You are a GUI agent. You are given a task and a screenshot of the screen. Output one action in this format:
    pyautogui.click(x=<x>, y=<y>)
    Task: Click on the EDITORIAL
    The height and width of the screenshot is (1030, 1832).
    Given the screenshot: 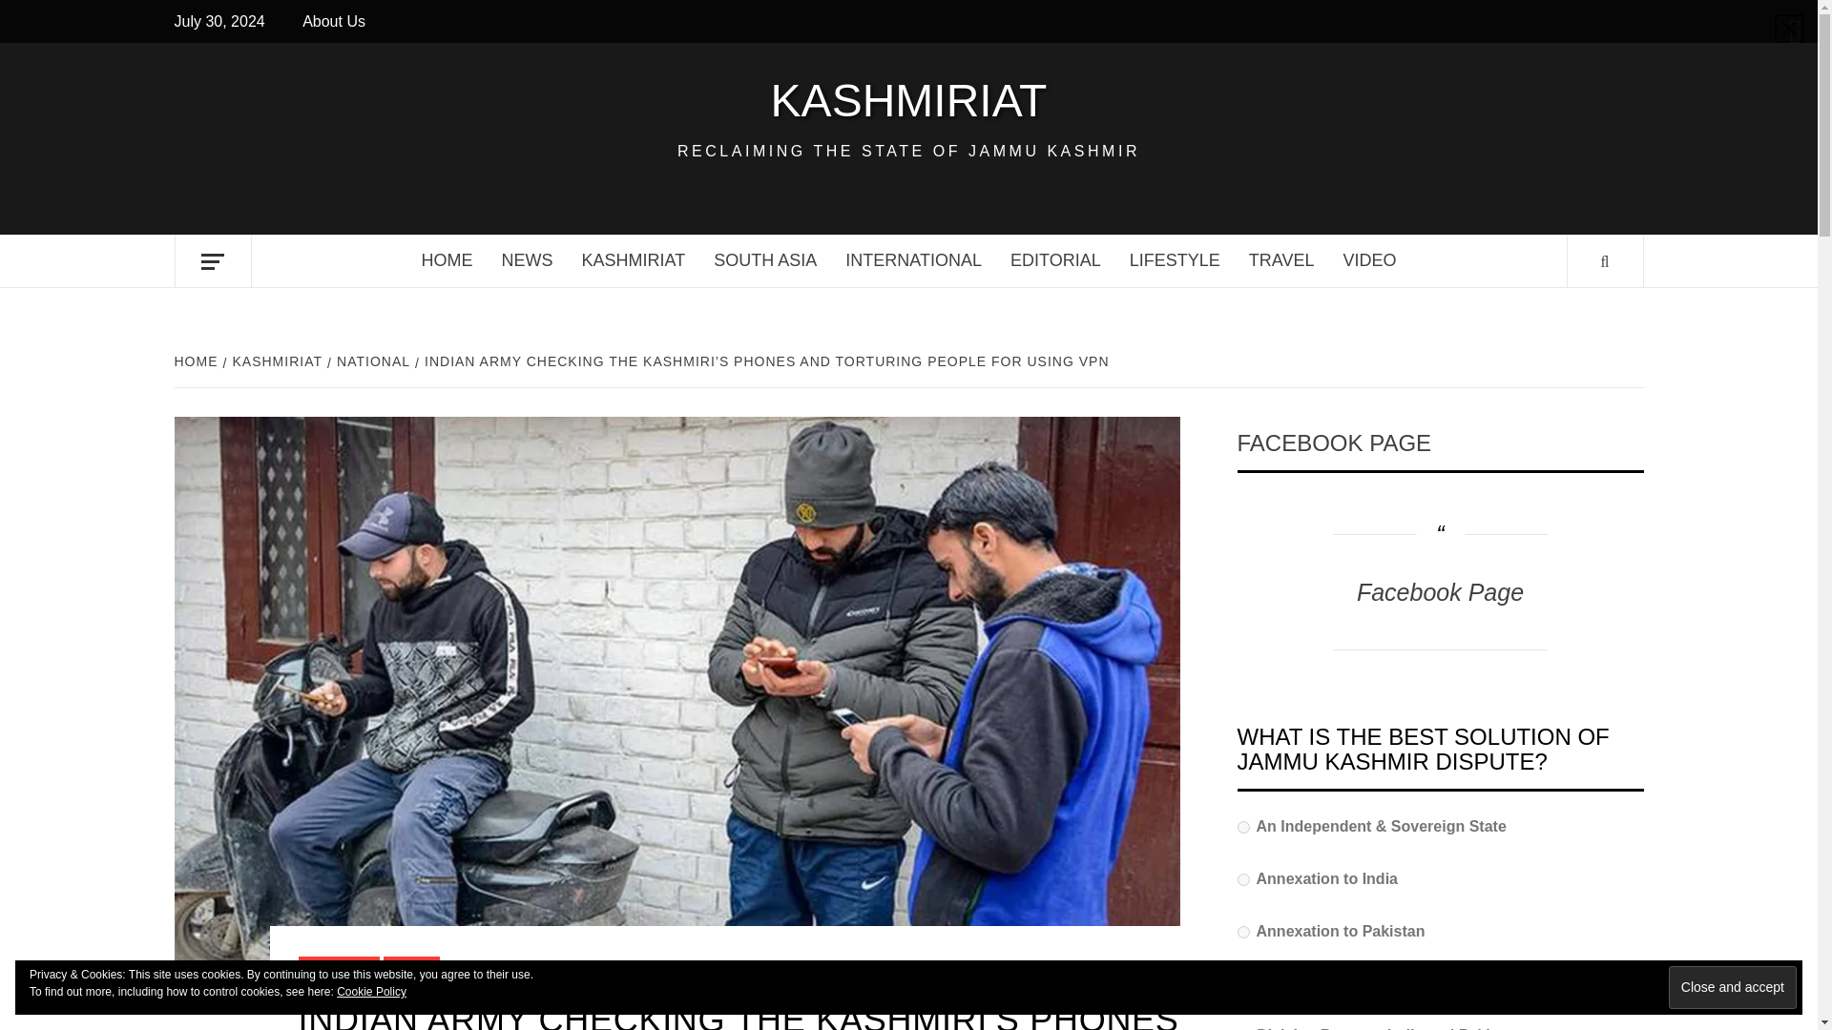 What is the action you would take?
    pyautogui.click(x=1055, y=261)
    